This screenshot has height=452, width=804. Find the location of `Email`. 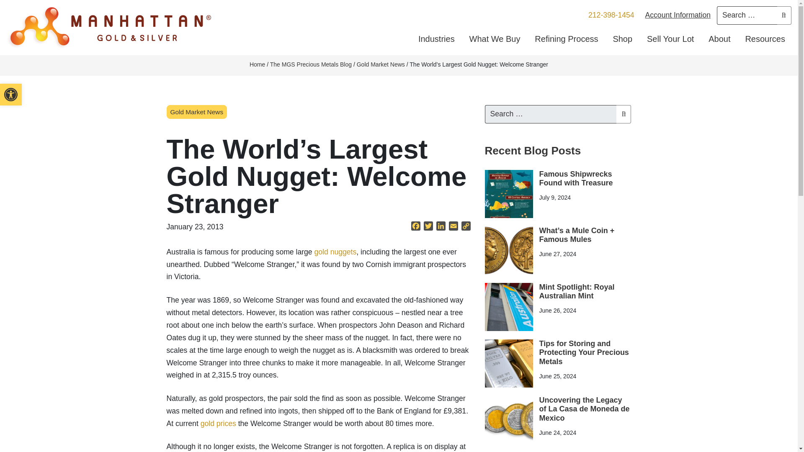

Email is located at coordinates (453, 227).